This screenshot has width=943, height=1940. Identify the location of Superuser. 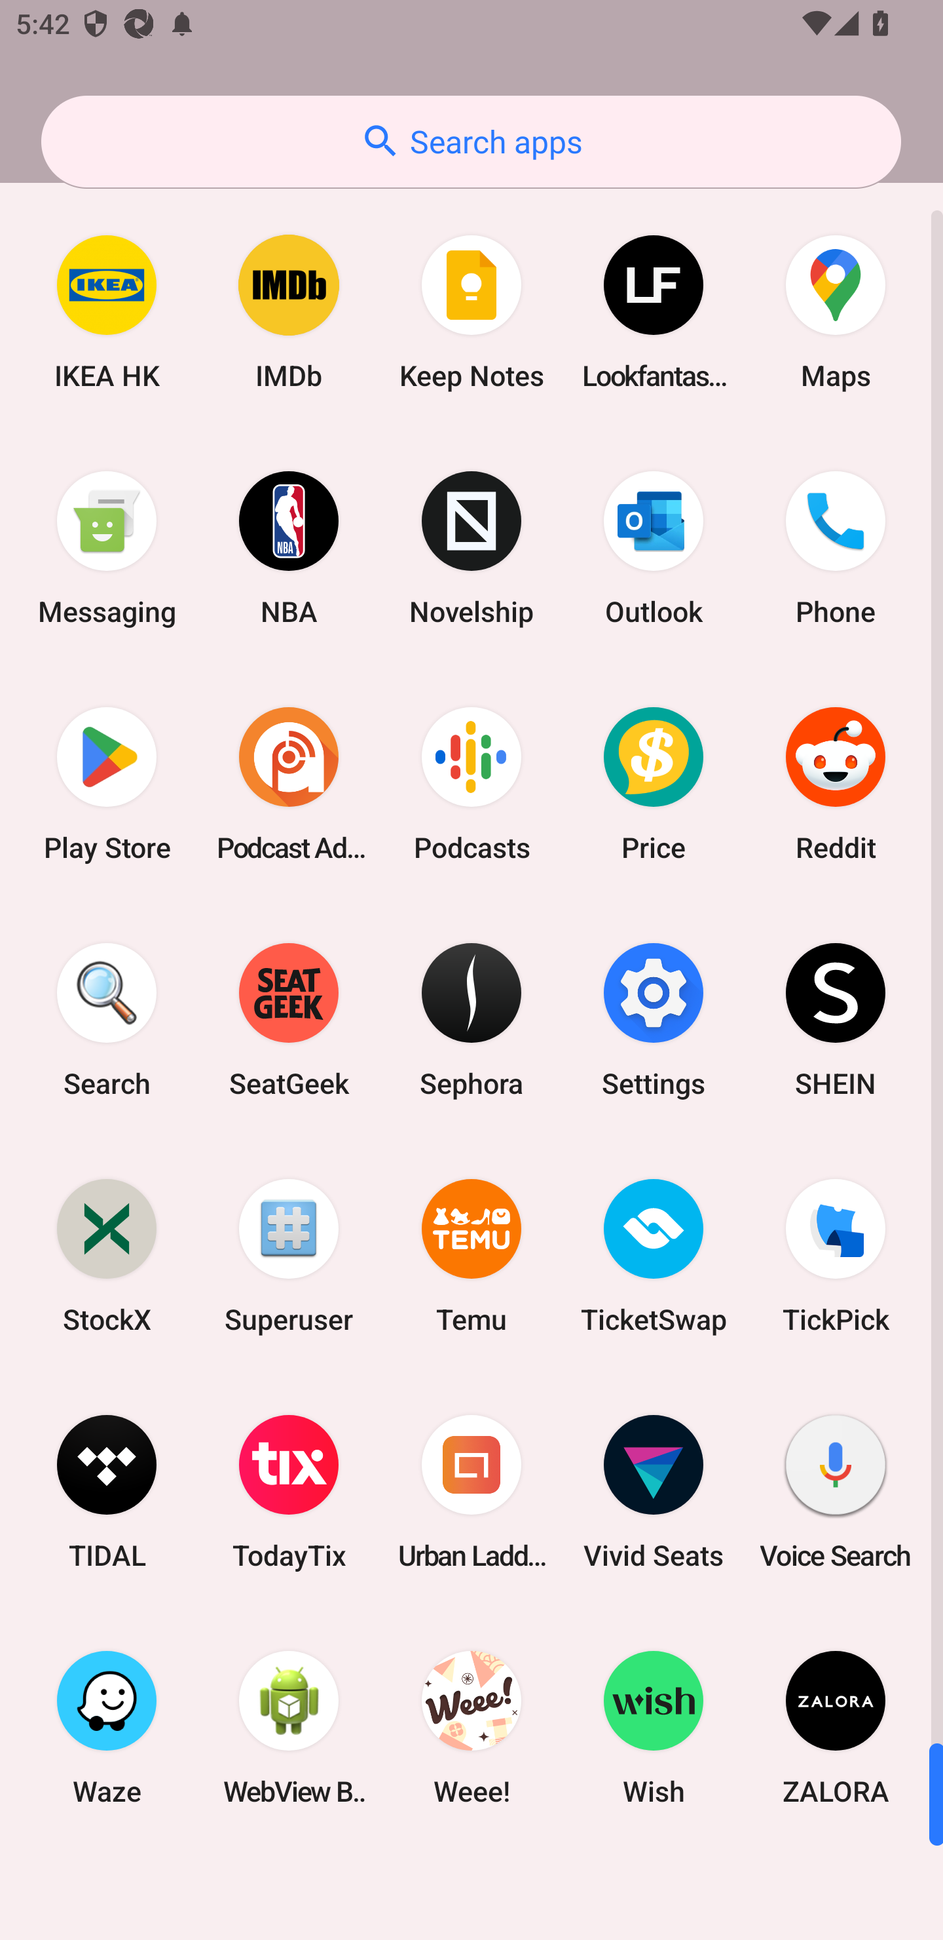
(289, 1254).